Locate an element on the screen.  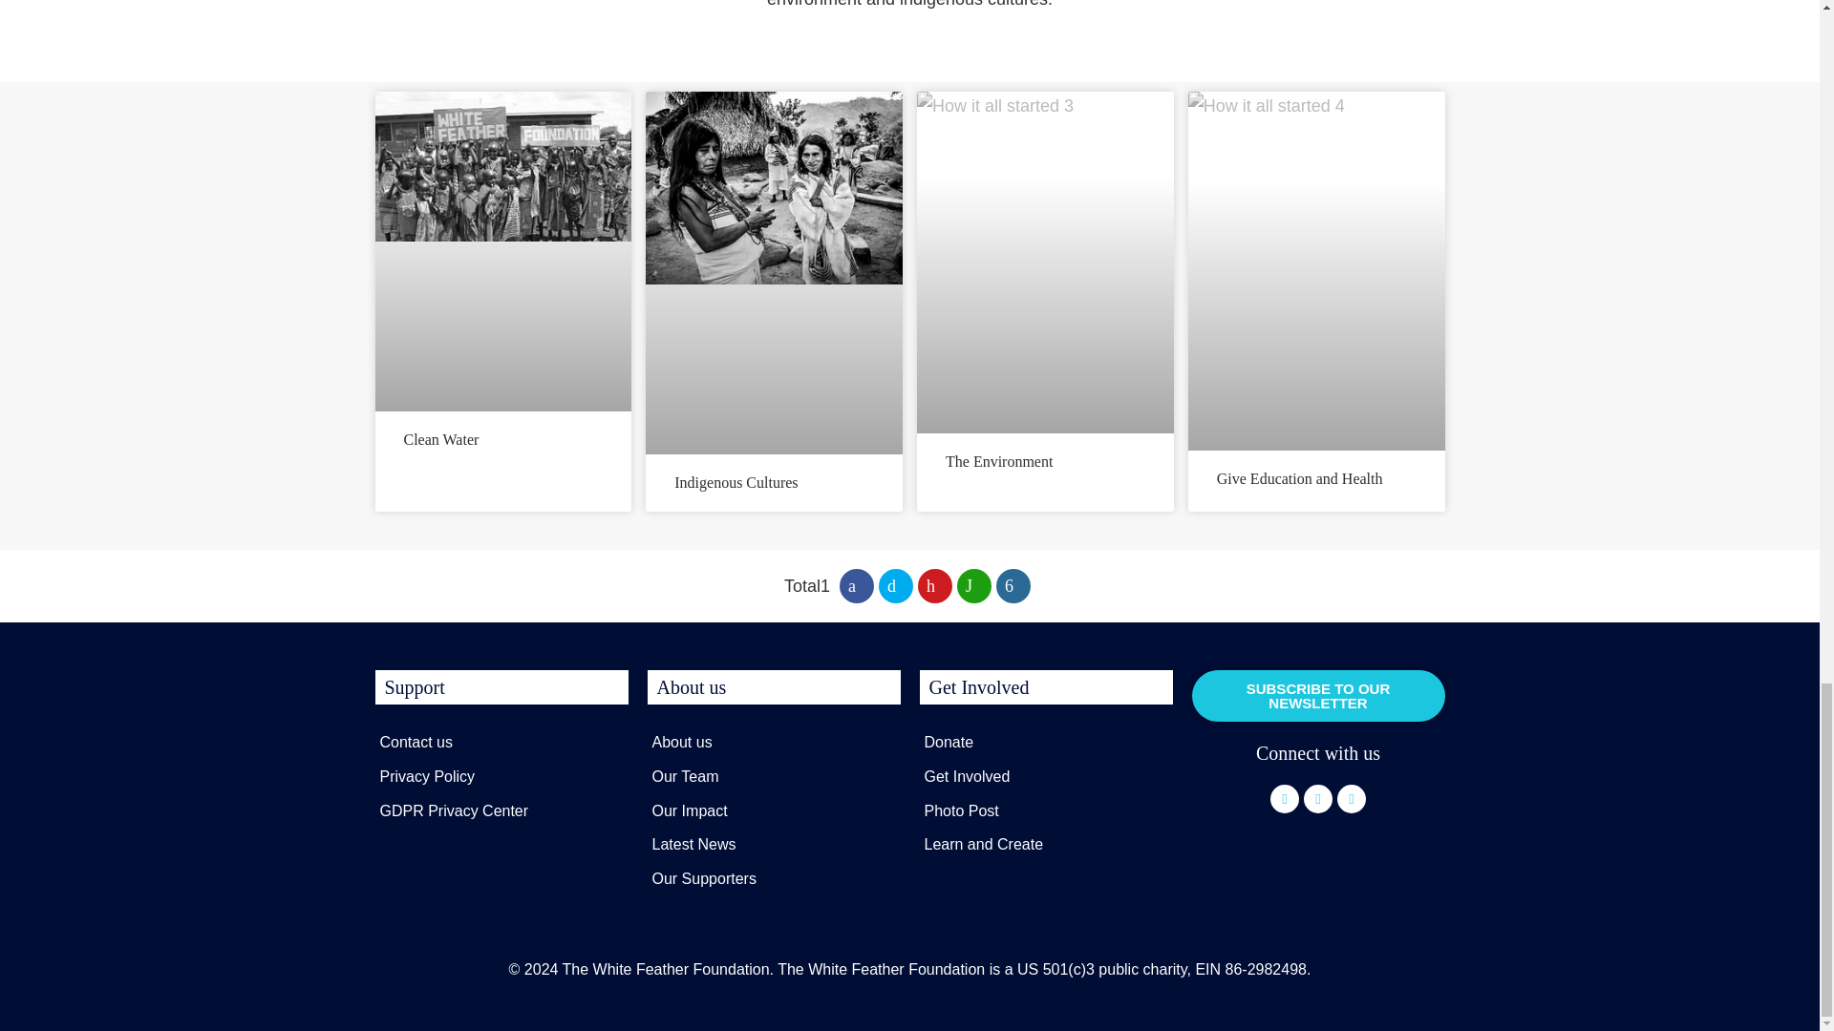
Total is located at coordinates (807, 586).